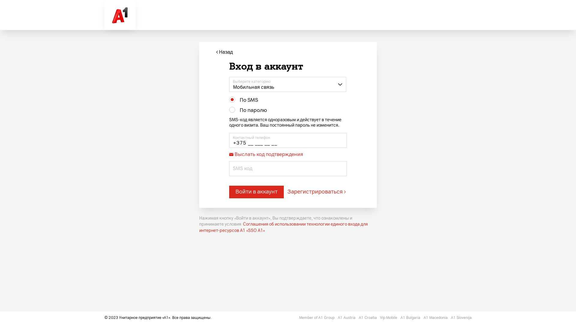 This screenshot has height=324, width=576. I want to click on A1 Slovenija, so click(461, 318).